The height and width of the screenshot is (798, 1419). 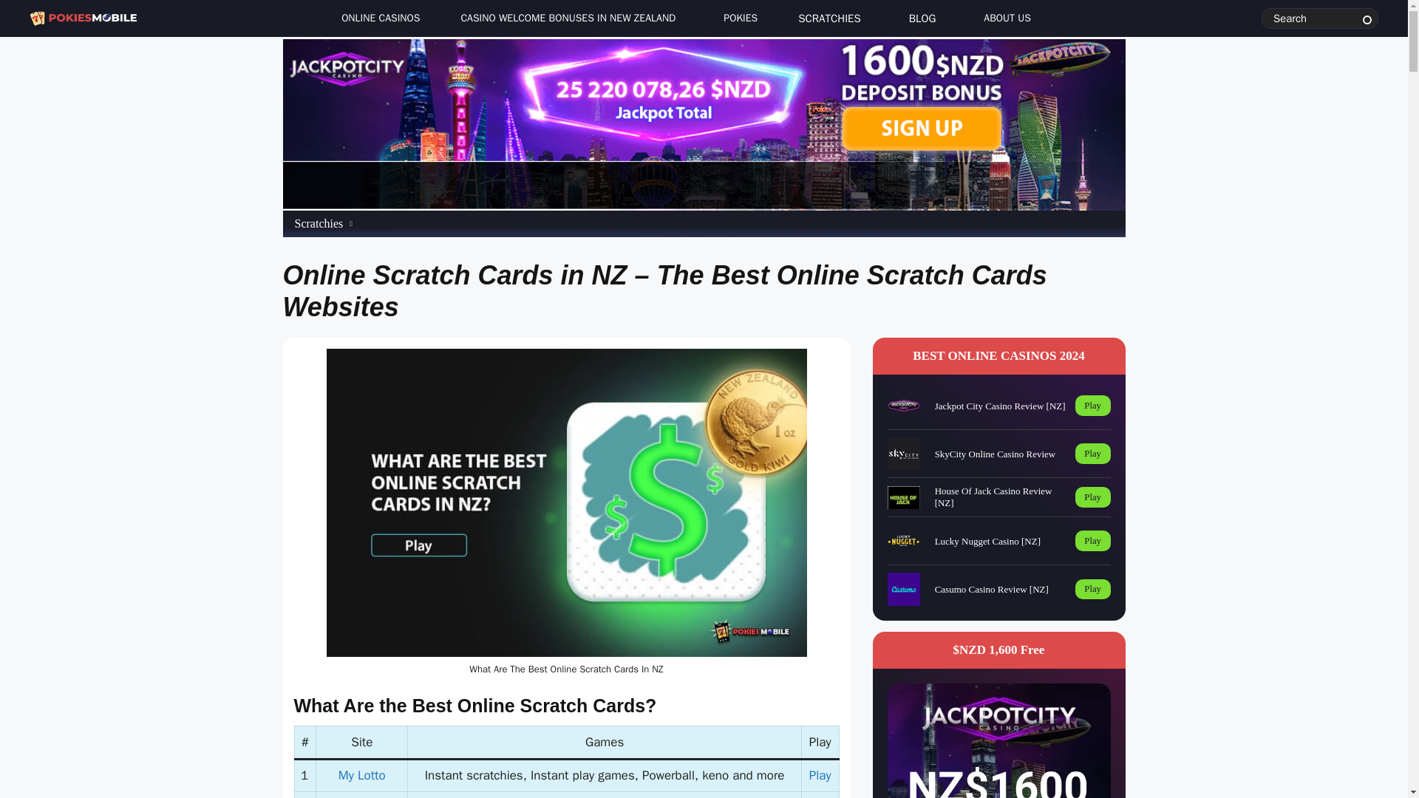 What do you see at coordinates (318, 223) in the screenshot?
I see `Go to the Scratchies category archives.` at bounding box center [318, 223].